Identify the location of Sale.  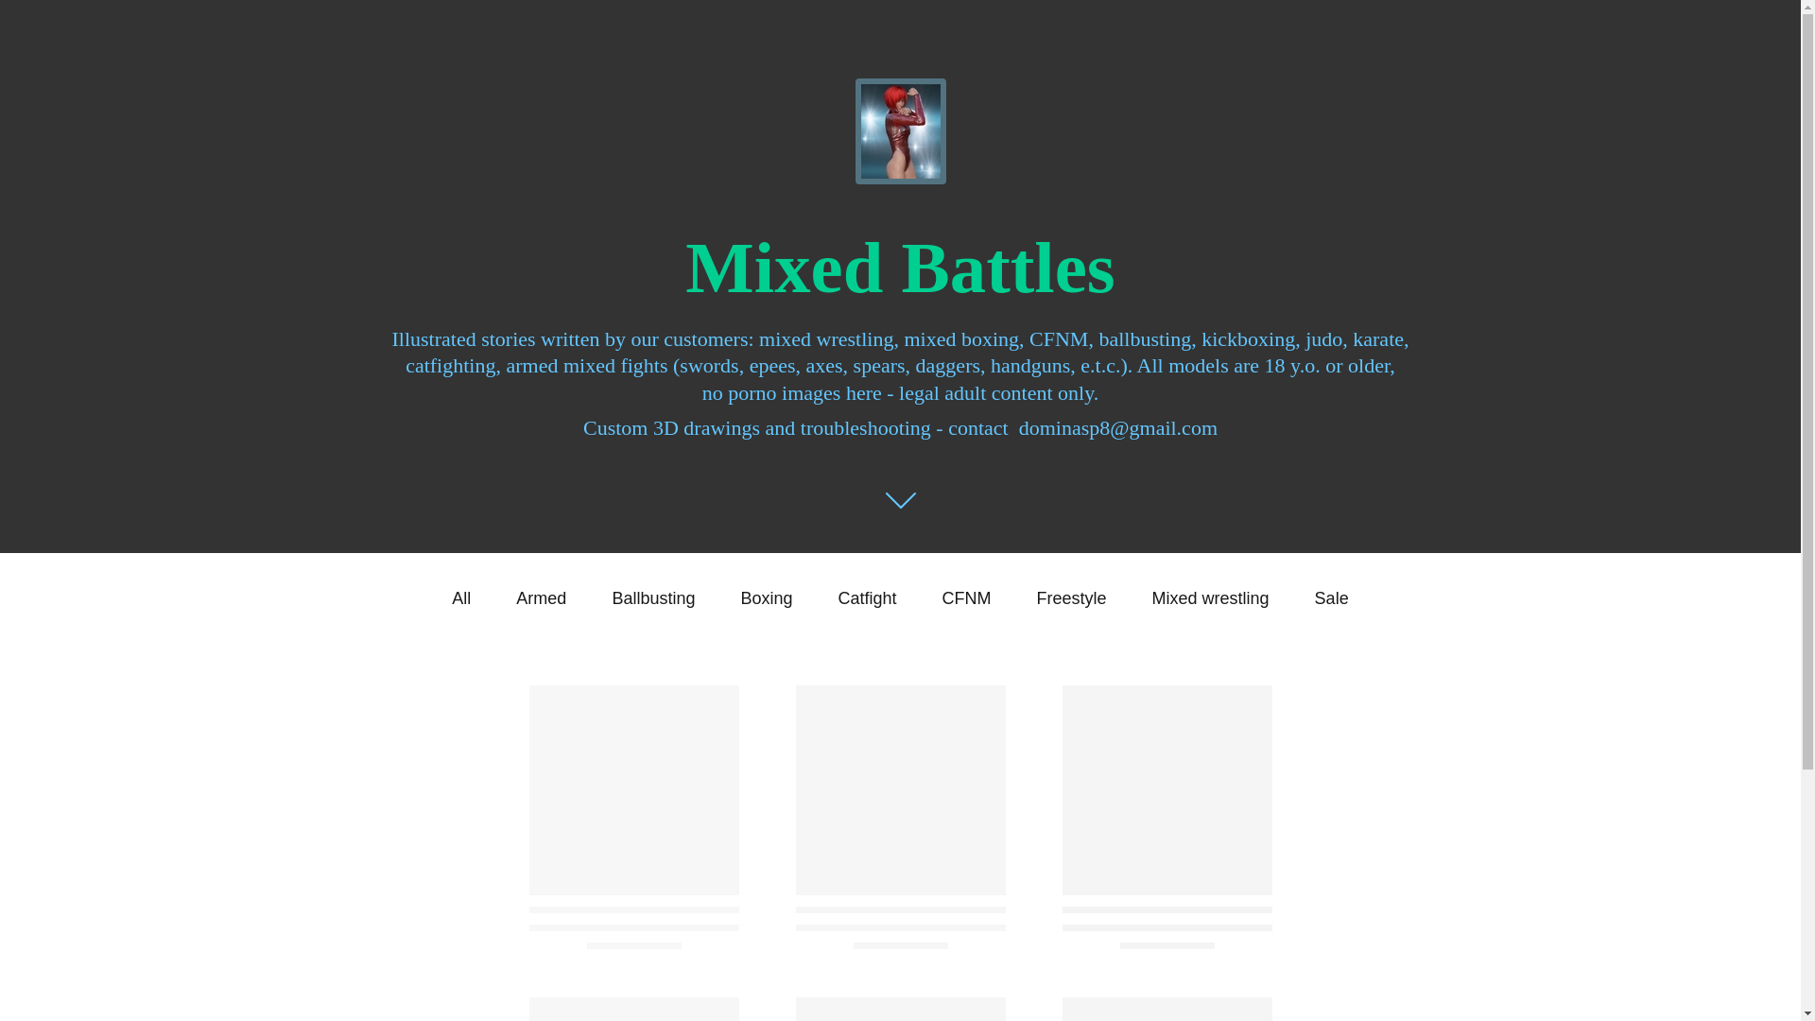
(1331, 597).